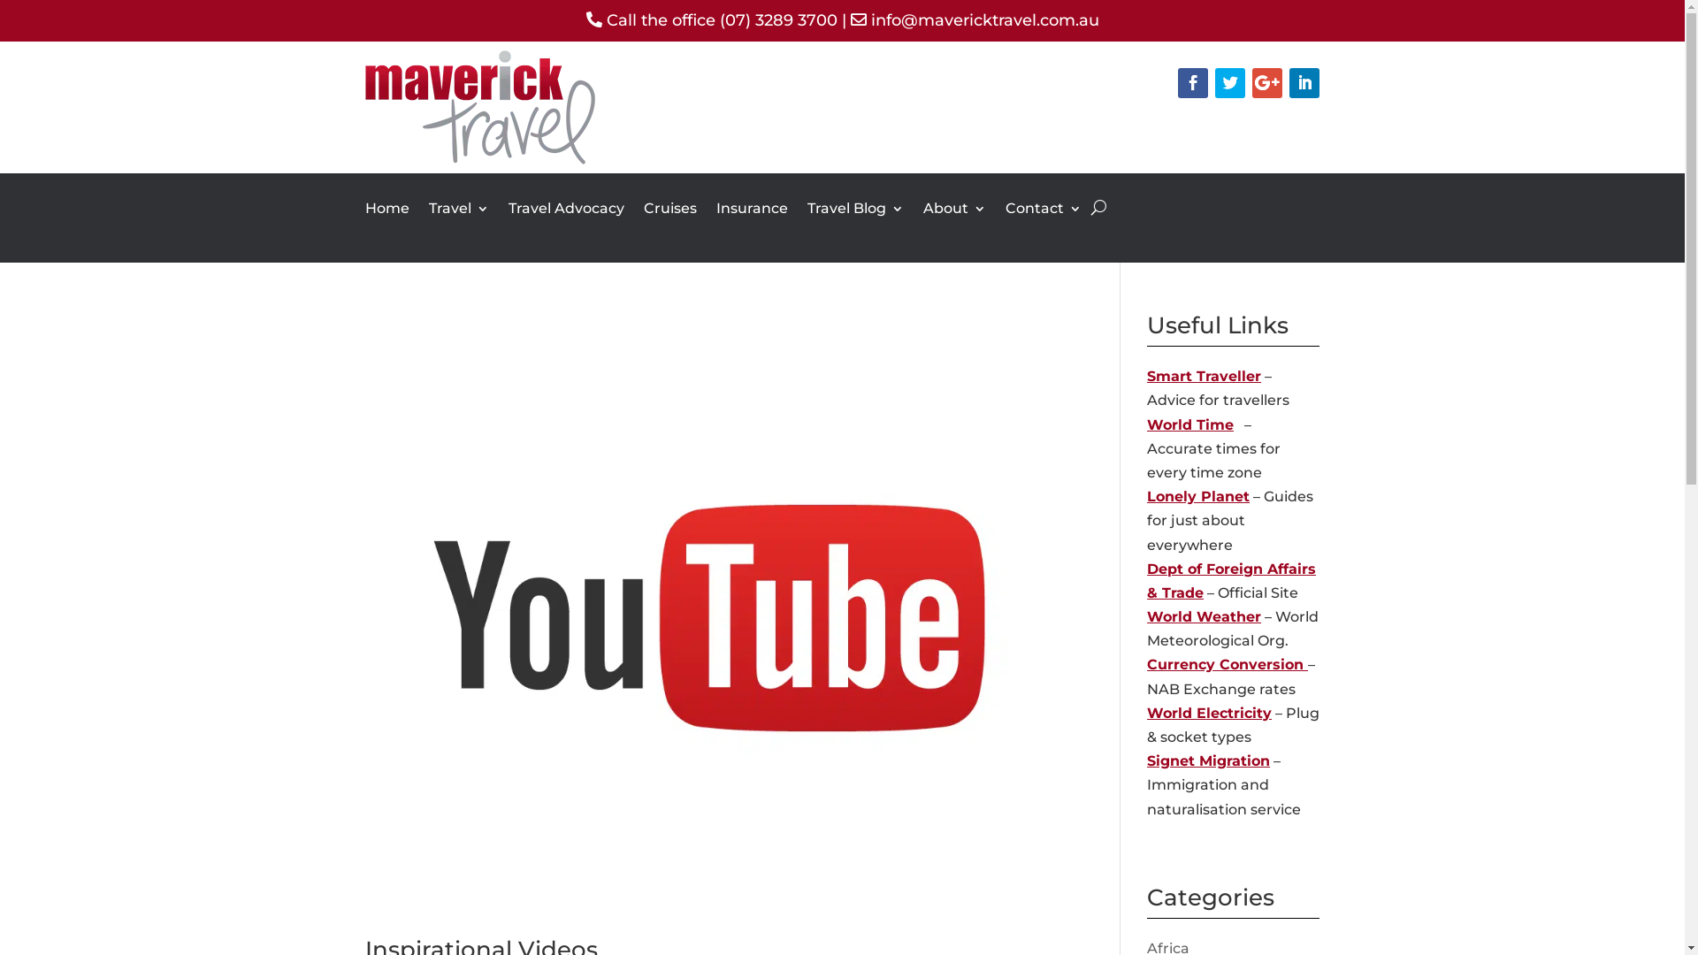 This screenshot has width=1698, height=955. What do you see at coordinates (955, 221) in the screenshot?
I see `About` at bounding box center [955, 221].